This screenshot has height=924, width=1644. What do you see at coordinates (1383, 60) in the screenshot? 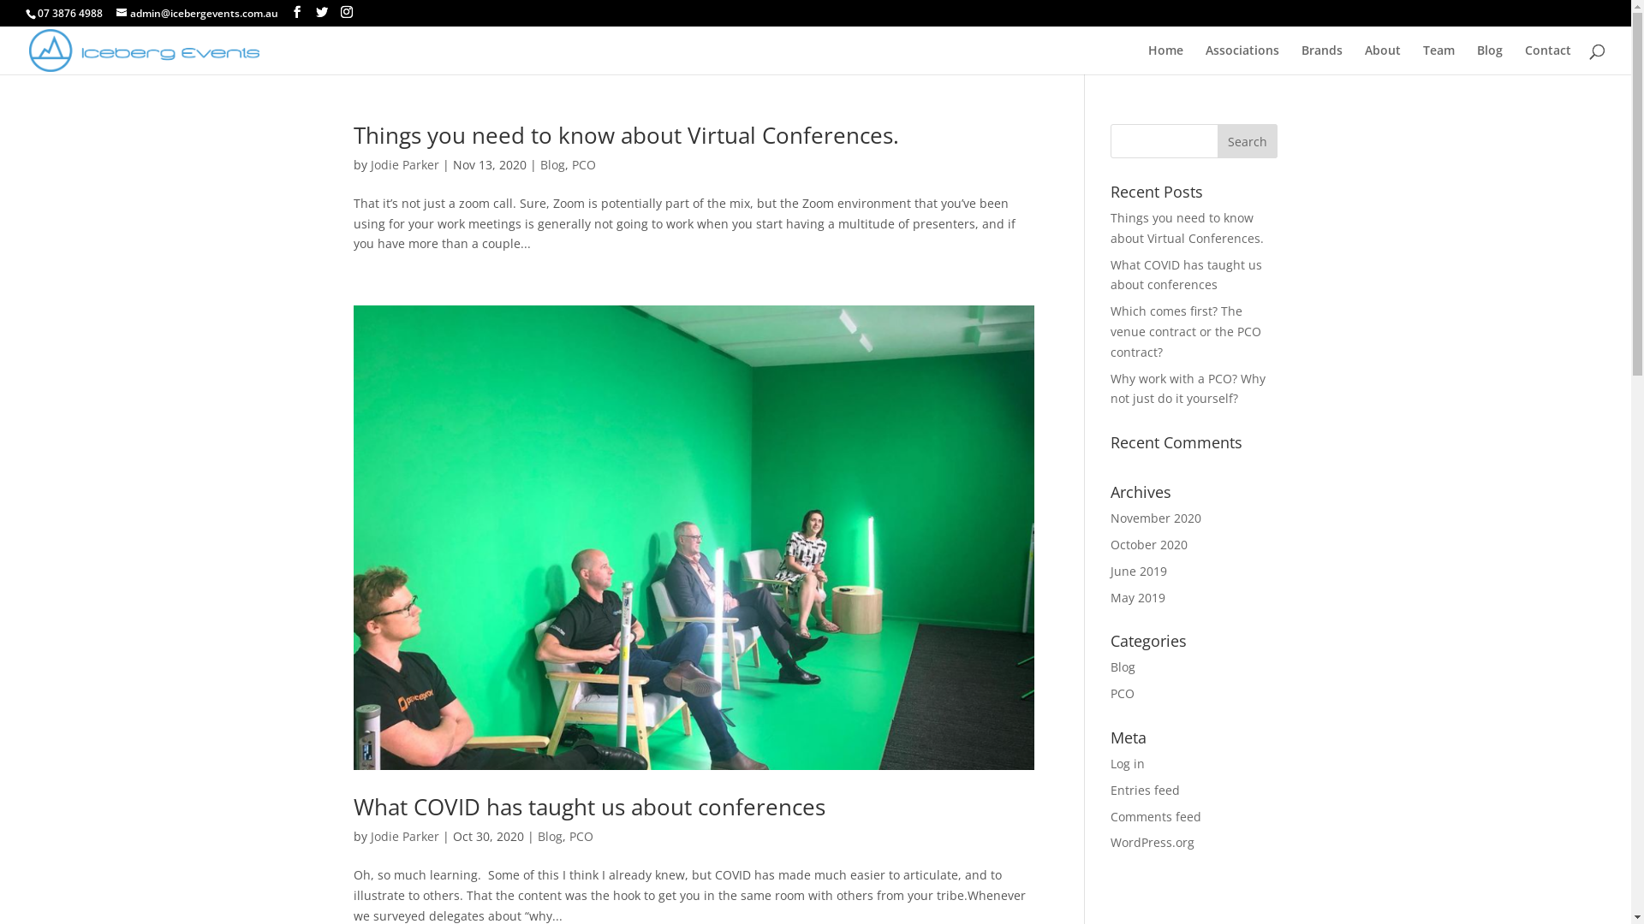
I see `About` at bounding box center [1383, 60].